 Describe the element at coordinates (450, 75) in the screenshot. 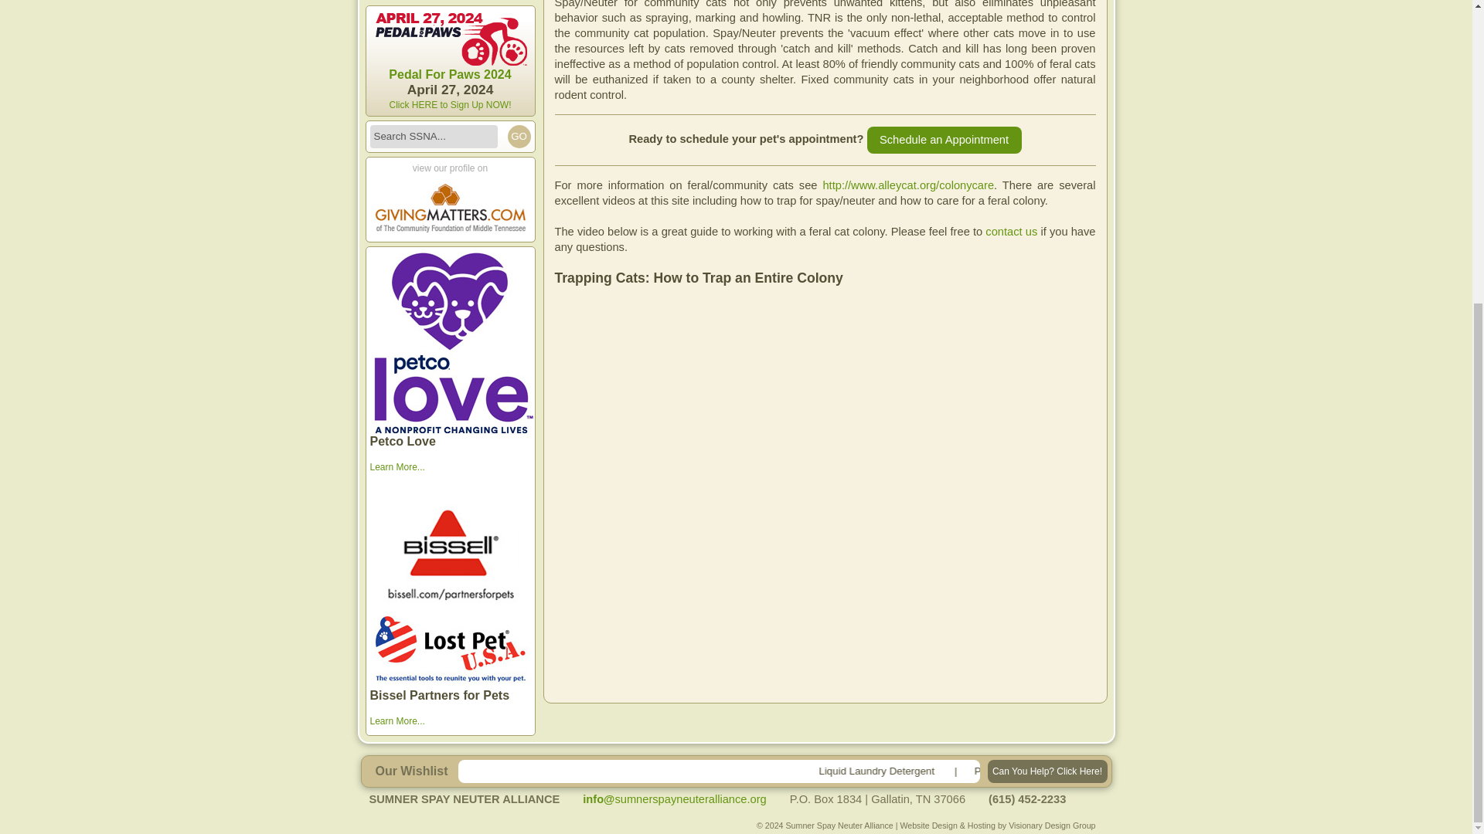

I see `Pedal For Paws 2024` at that location.